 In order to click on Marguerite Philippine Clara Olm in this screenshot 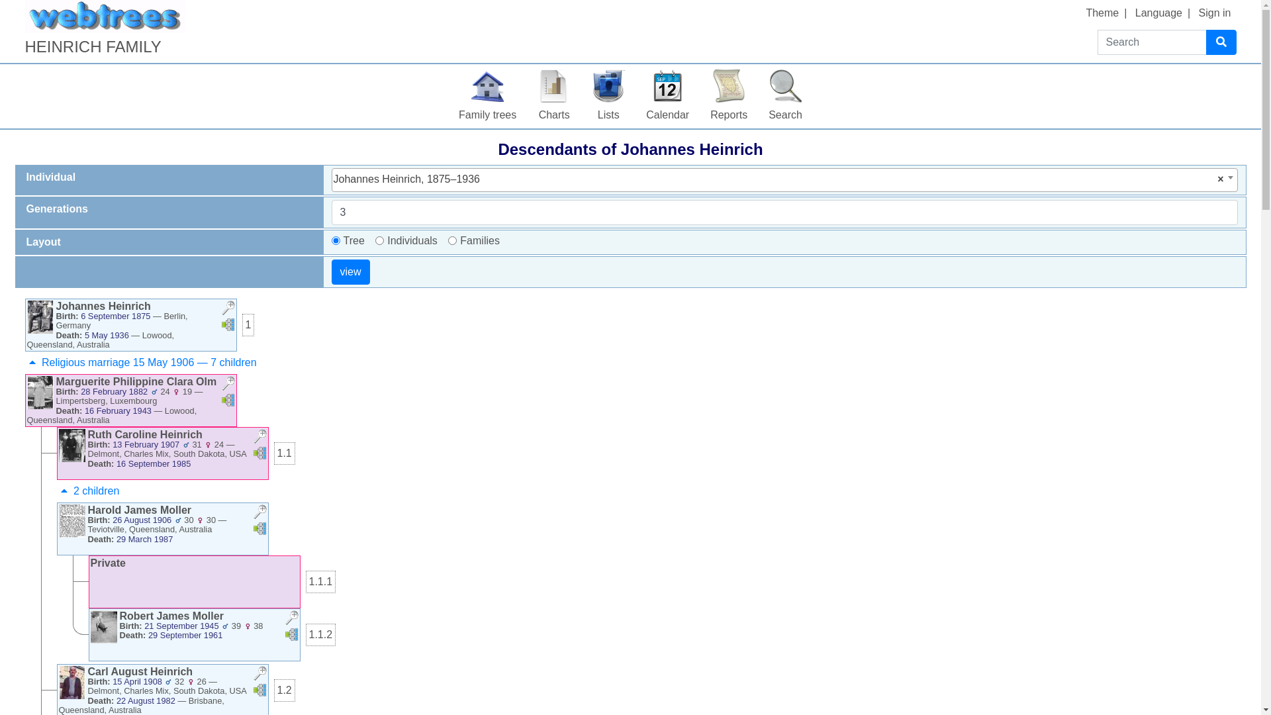, I will do `click(136, 381)`.